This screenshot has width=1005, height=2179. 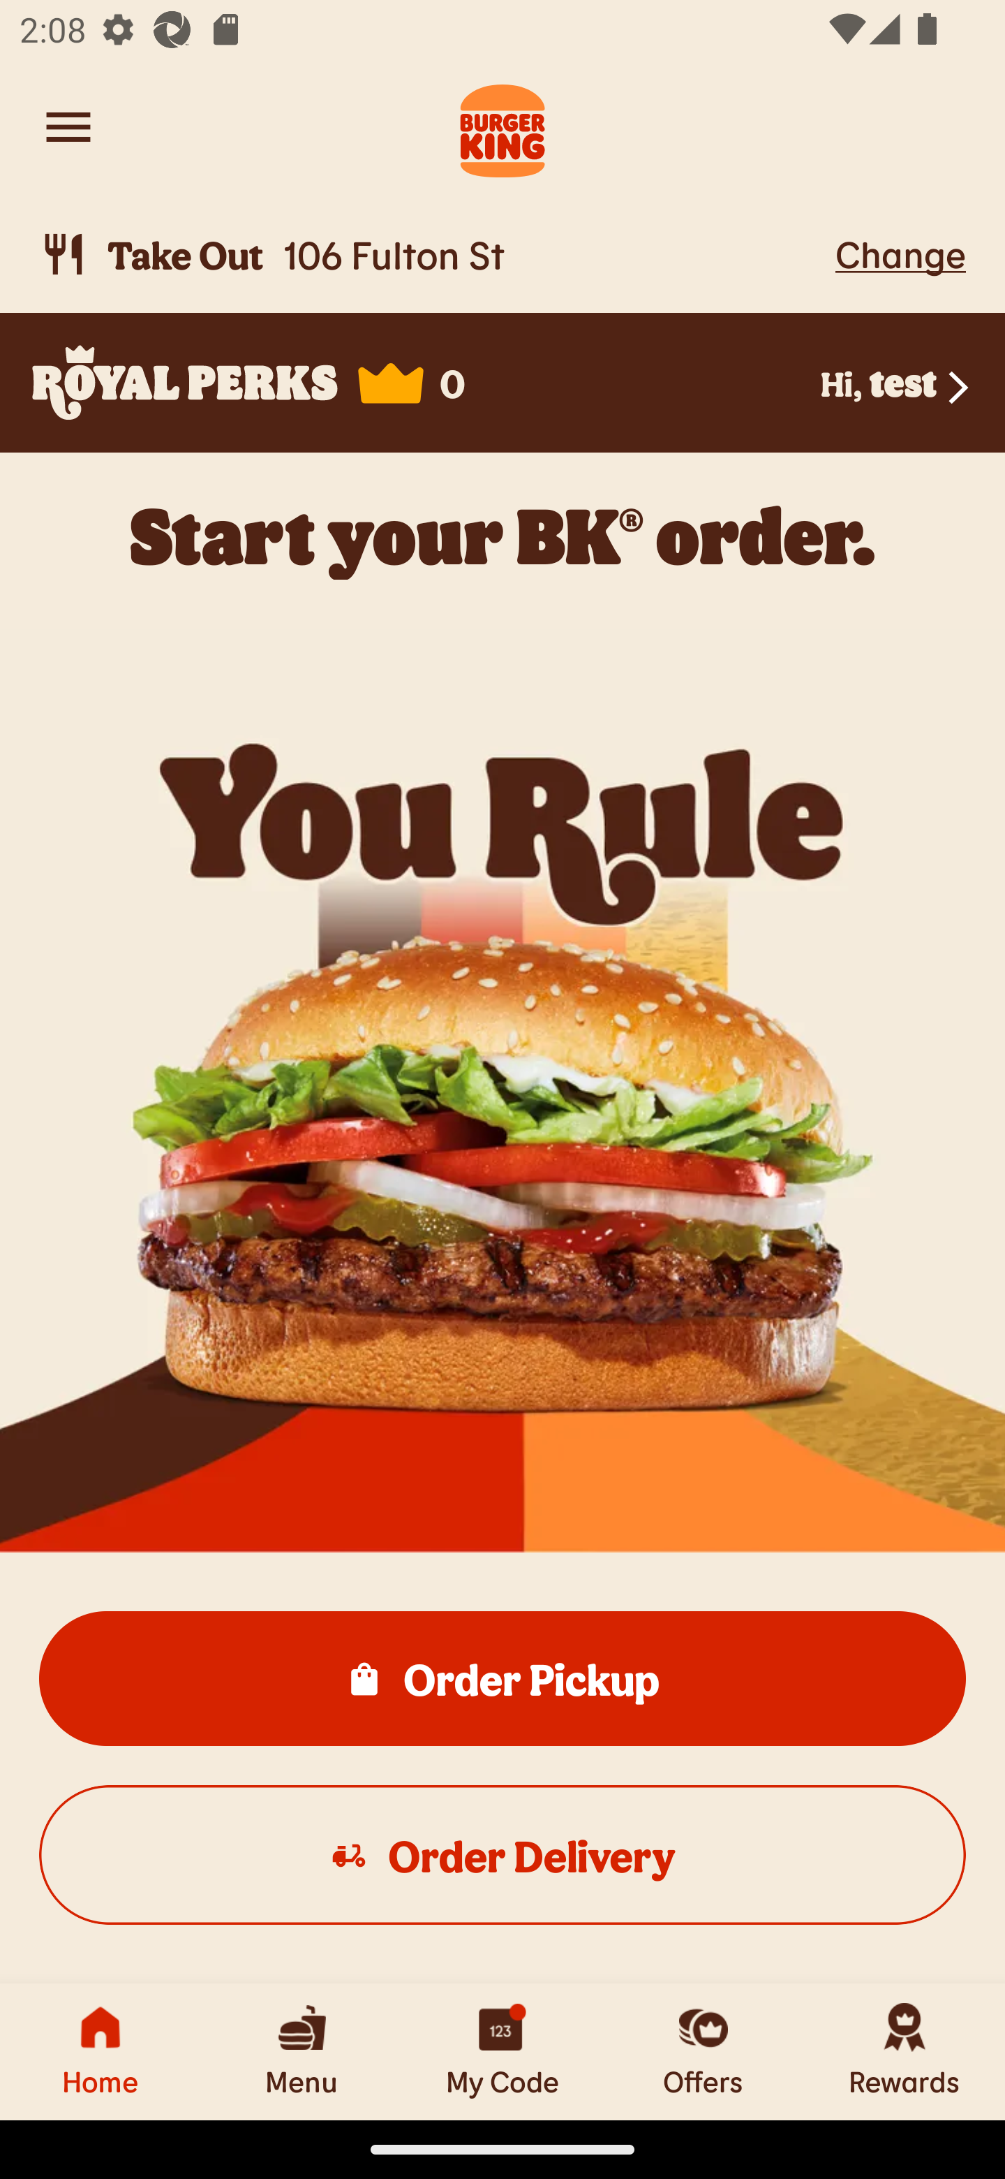 What do you see at coordinates (100, 2051) in the screenshot?
I see `Home` at bounding box center [100, 2051].